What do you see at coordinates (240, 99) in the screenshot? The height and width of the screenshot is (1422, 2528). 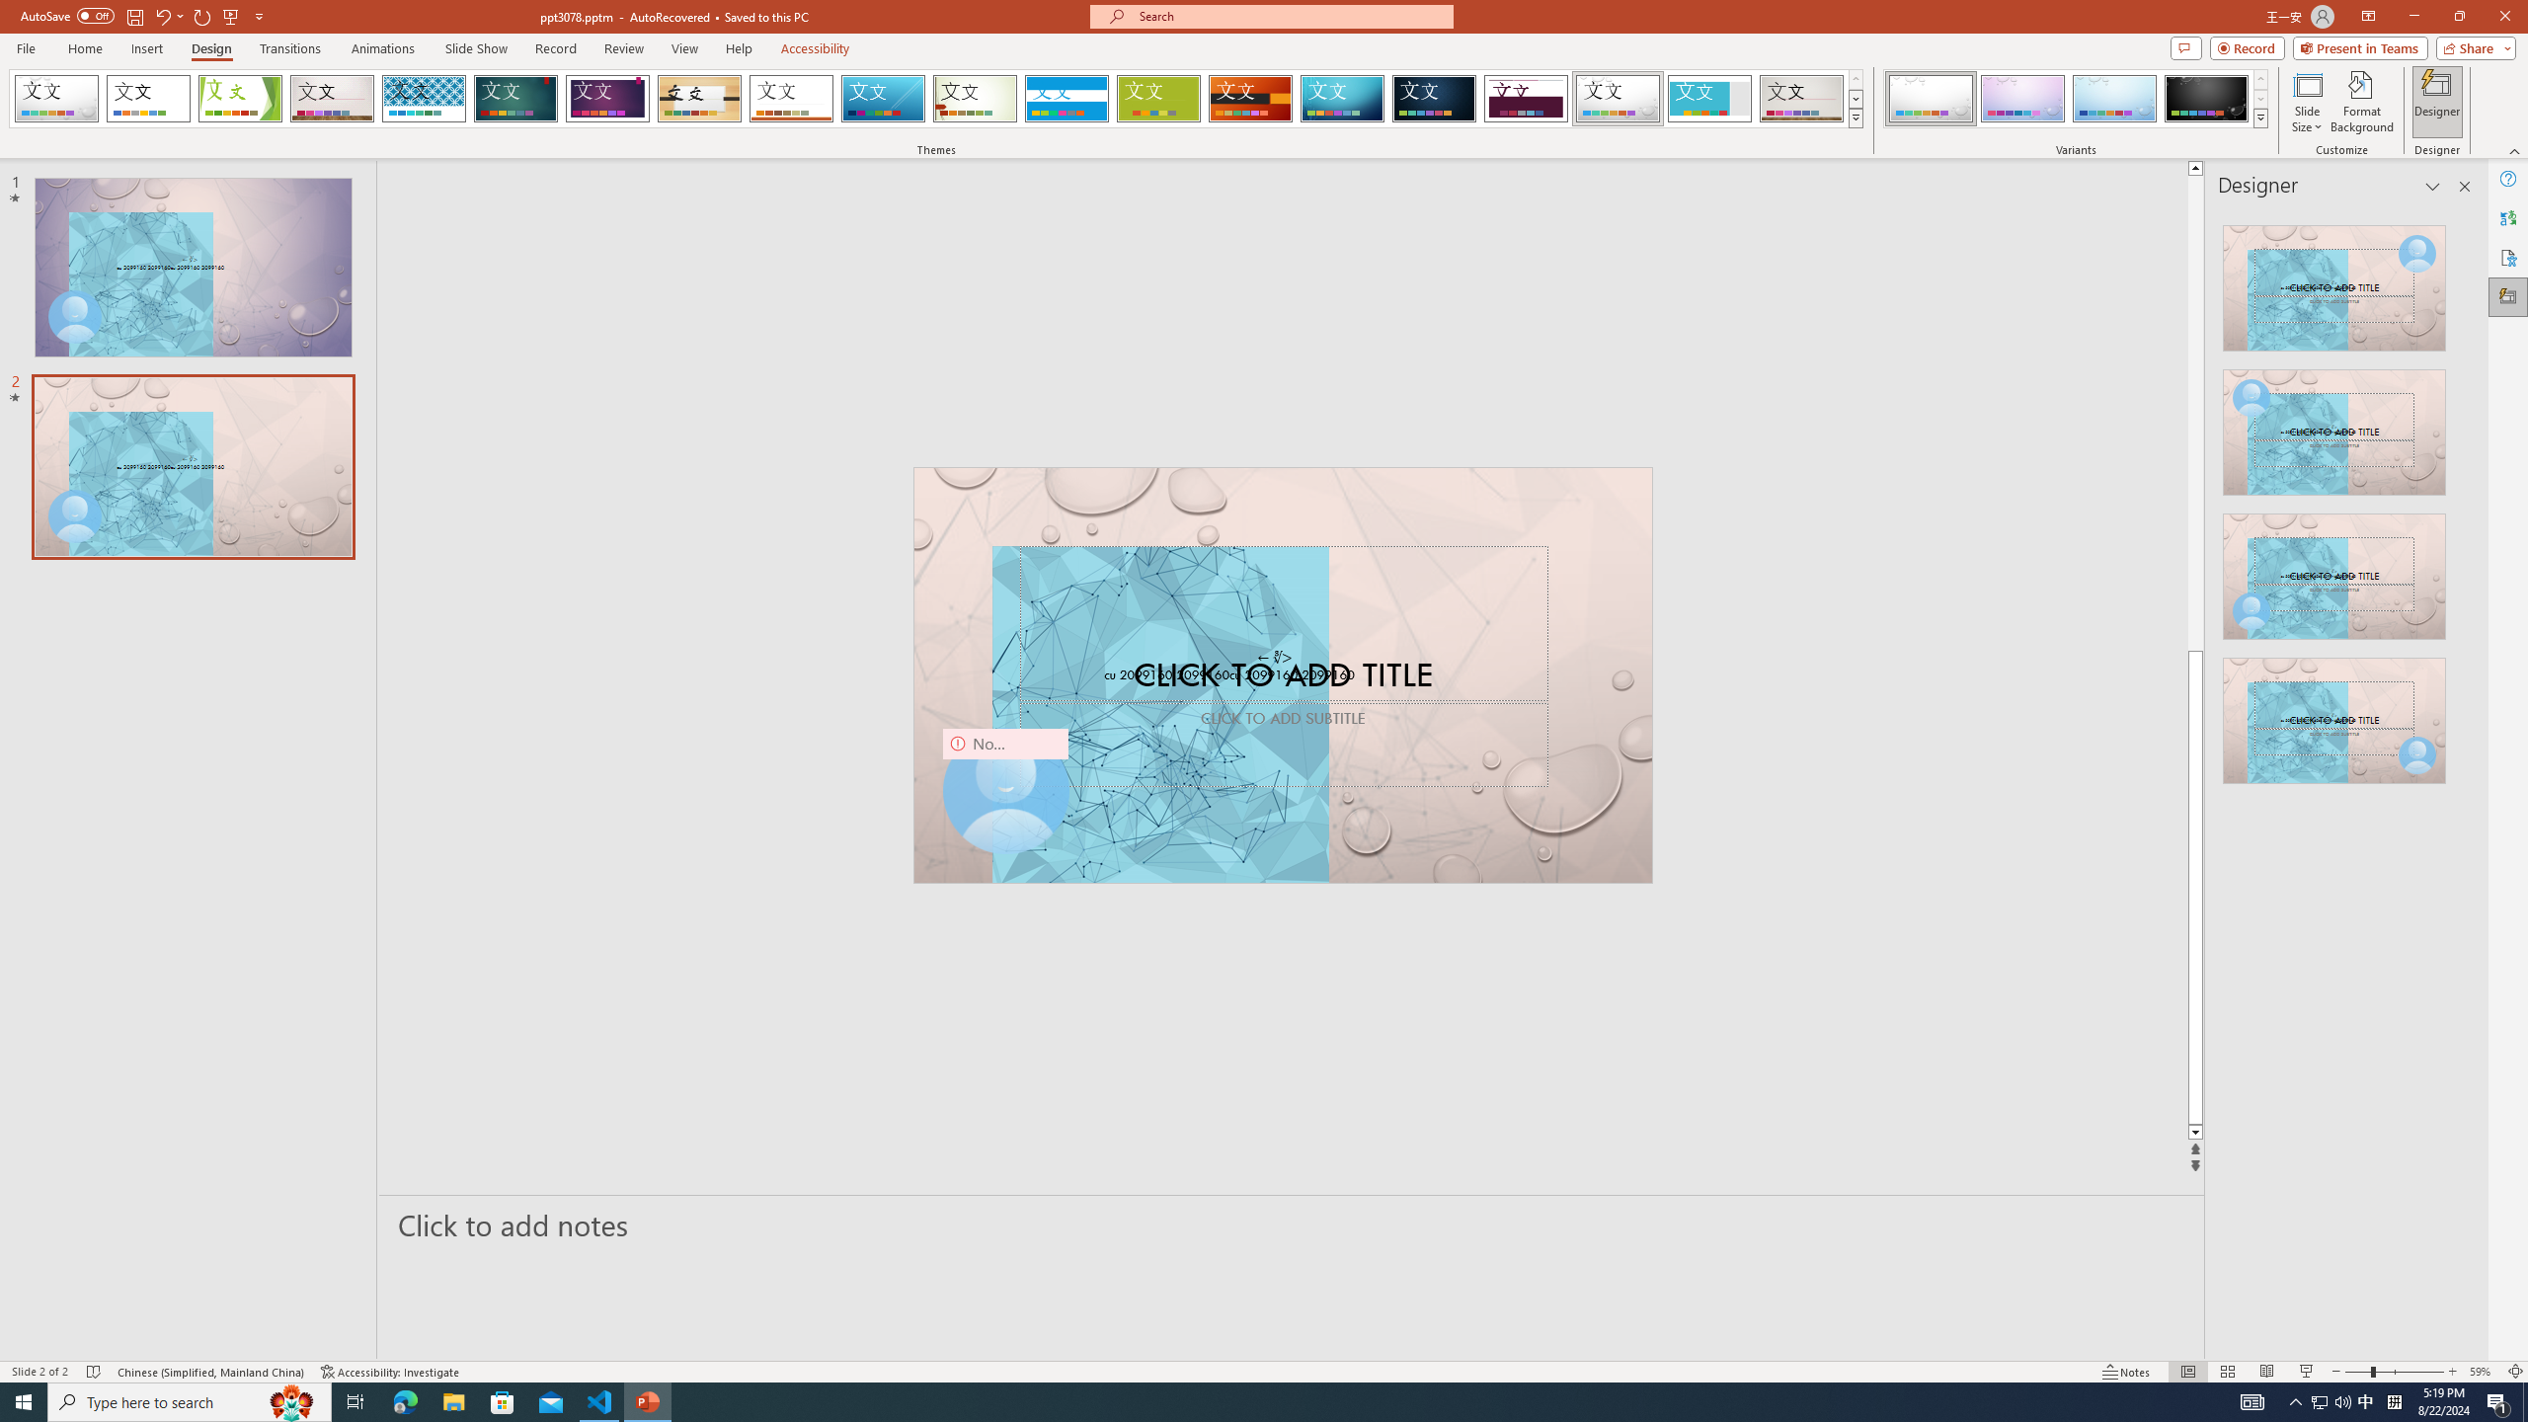 I see `Facet` at bounding box center [240, 99].